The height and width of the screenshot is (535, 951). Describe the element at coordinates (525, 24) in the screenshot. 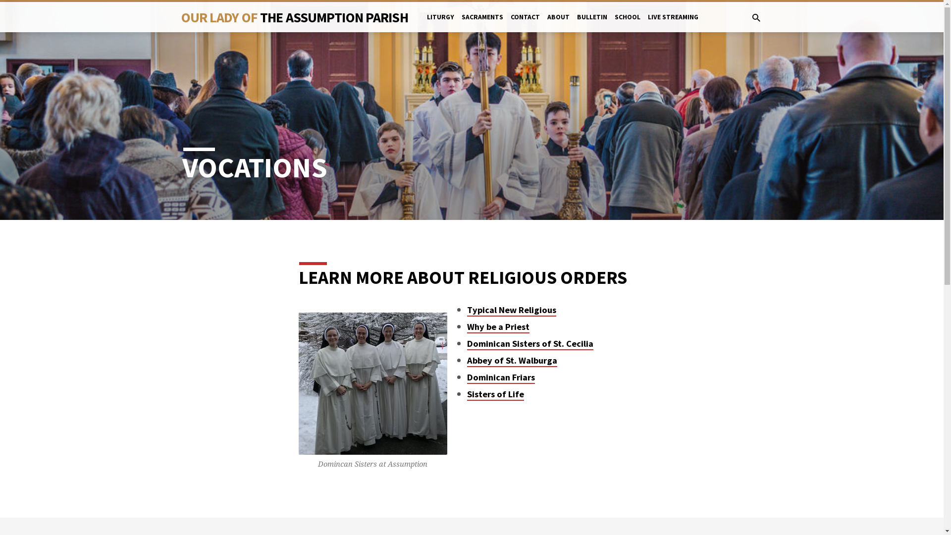

I see `CONTACT` at that location.